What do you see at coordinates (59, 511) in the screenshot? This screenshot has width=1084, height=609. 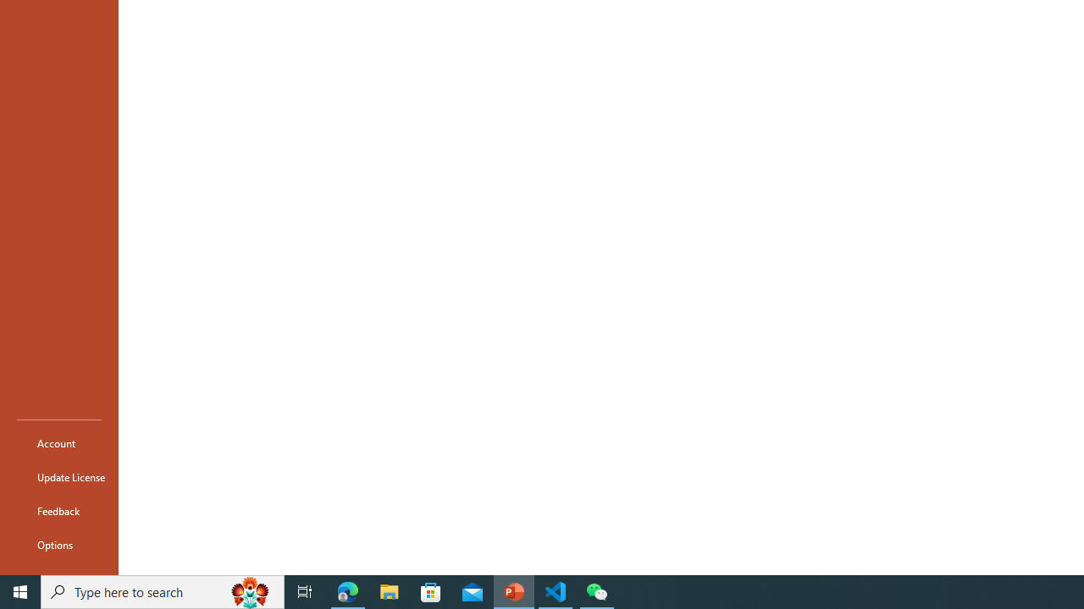 I see `Feedback` at bounding box center [59, 511].